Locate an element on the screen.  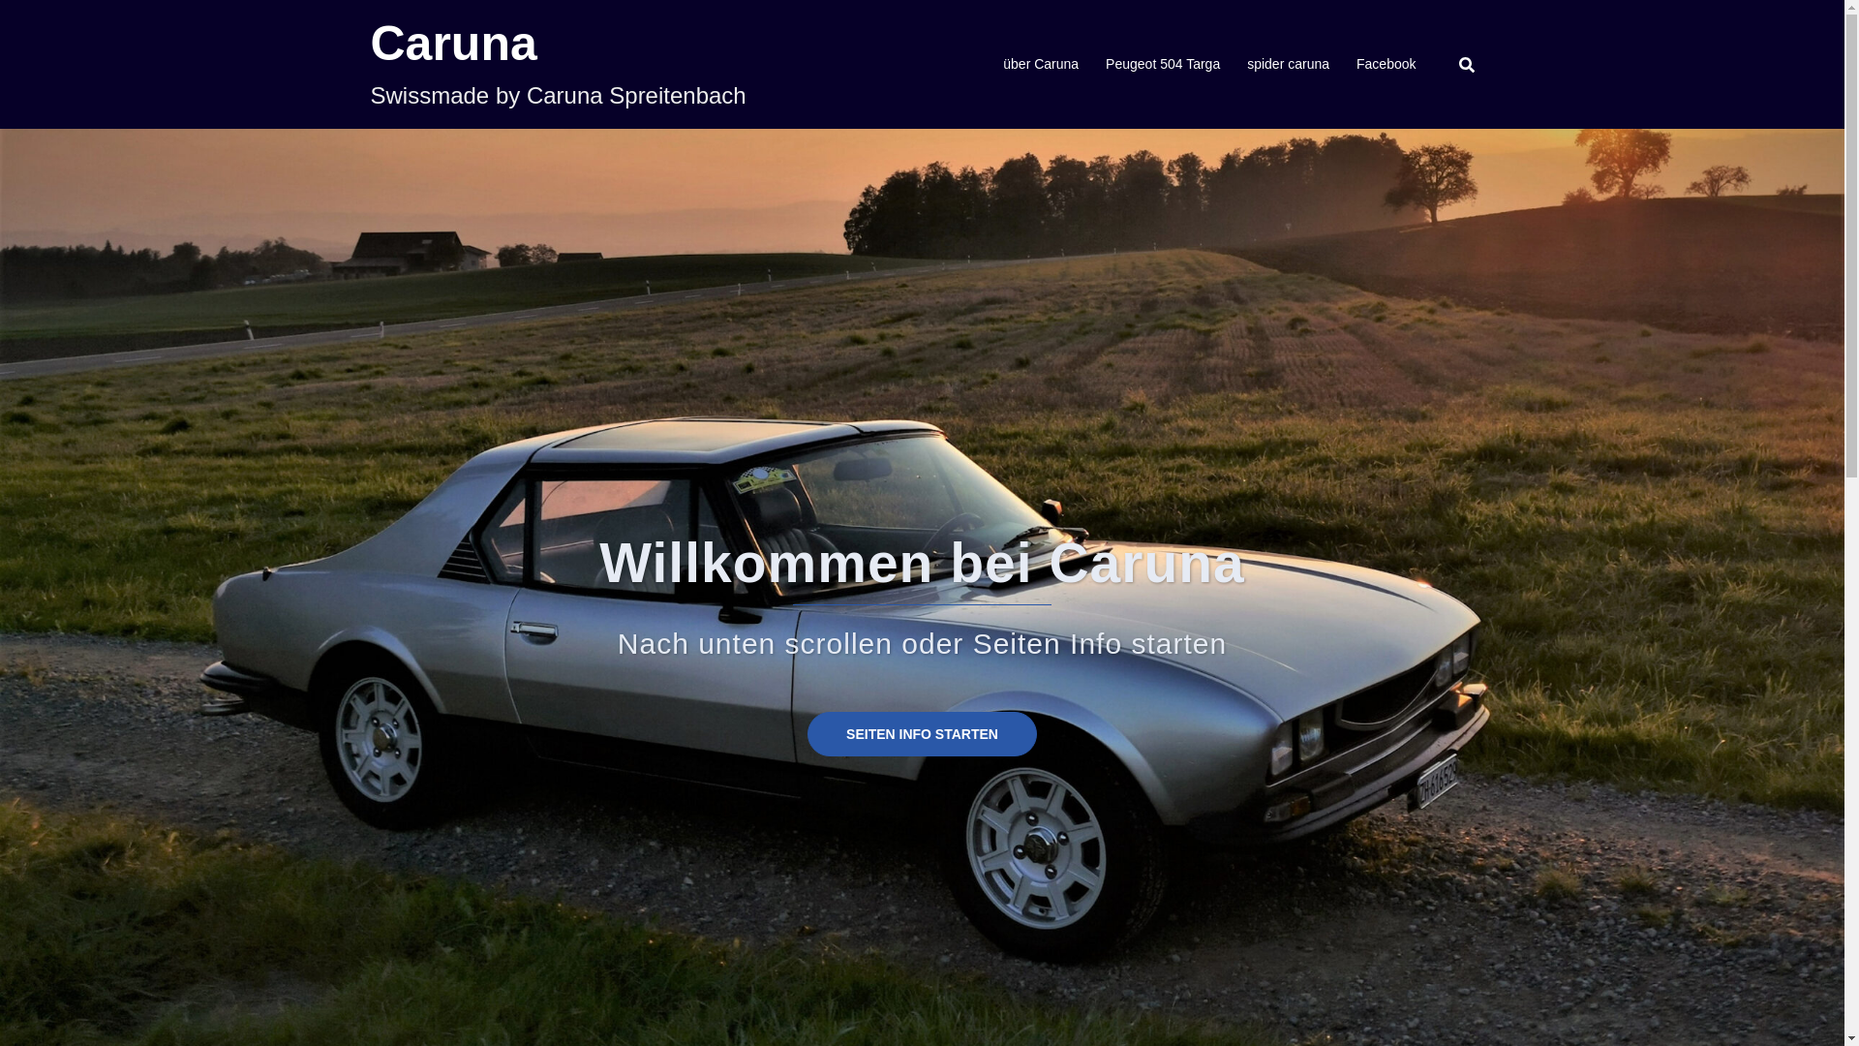
Caruna is located at coordinates (453, 44).